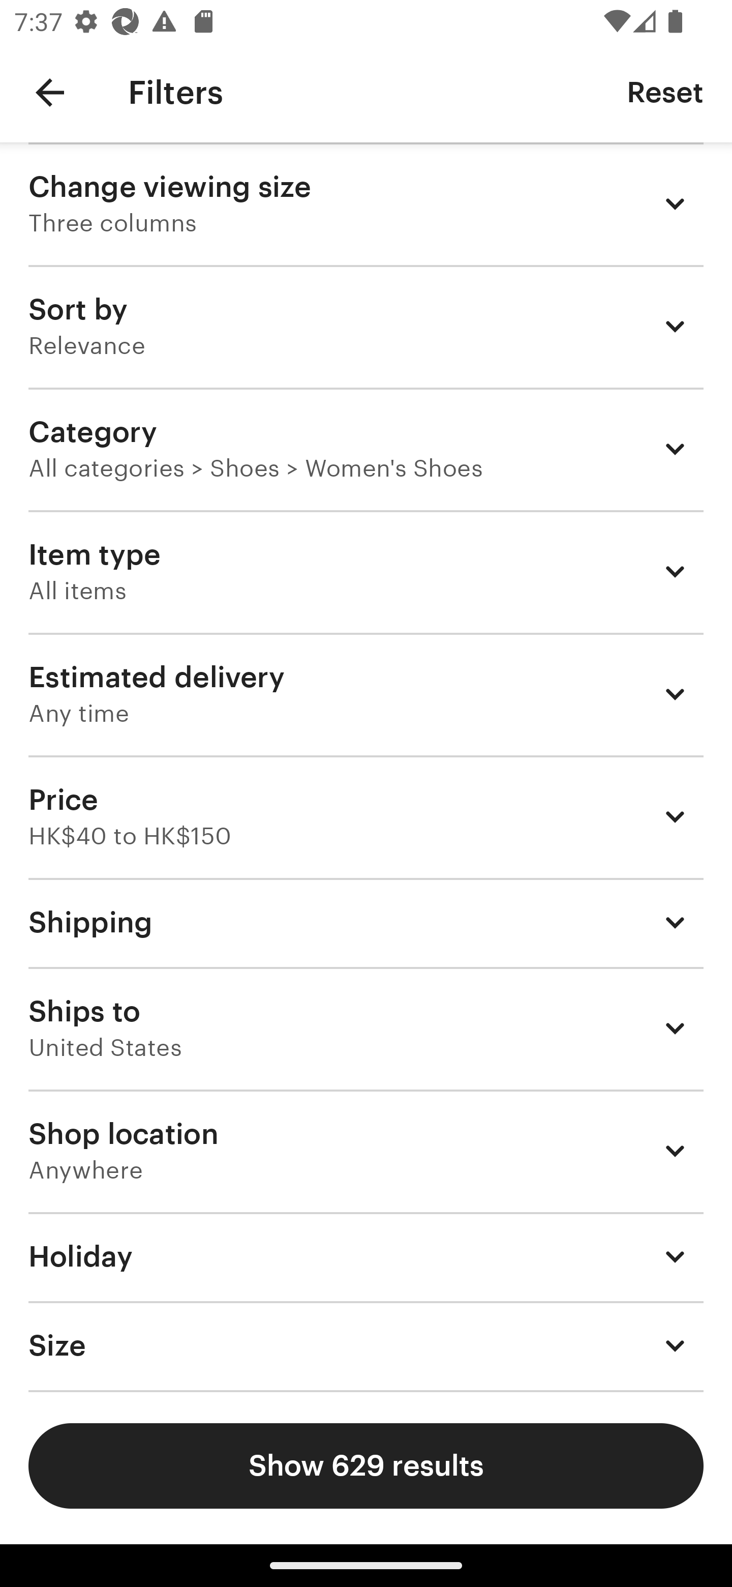  What do you see at coordinates (366, 326) in the screenshot?
I see `Sort by Relevance` at bounding box center [366, 326].